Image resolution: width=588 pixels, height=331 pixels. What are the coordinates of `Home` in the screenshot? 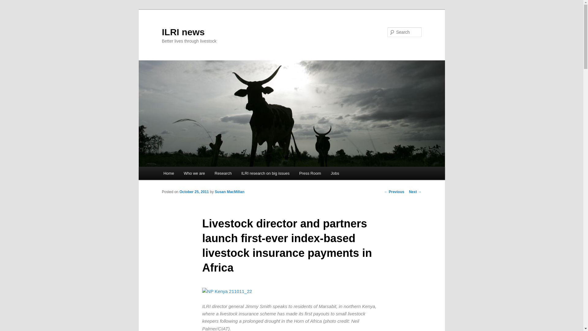 It's located at (168, 173).